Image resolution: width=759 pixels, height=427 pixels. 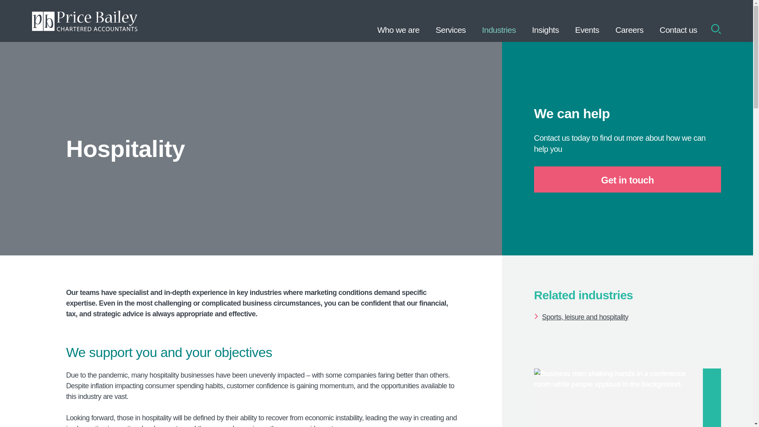 What do you see at coordinates (678, 21) in the screenshot?
I see `Contact us` at bounding box center [678, 21].